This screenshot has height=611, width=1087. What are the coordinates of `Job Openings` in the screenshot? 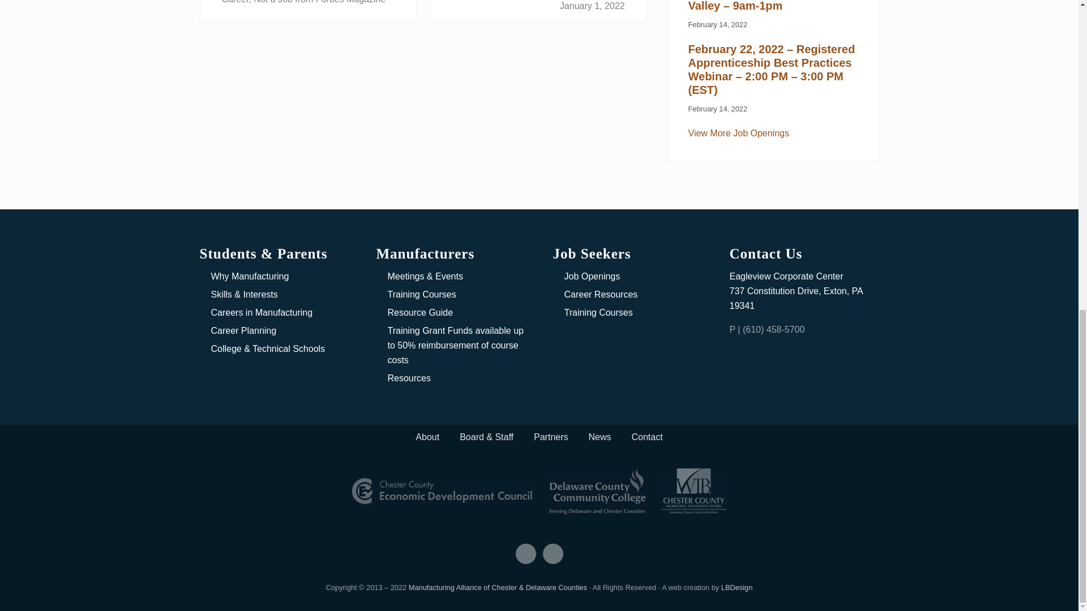 It's located at (738, 133).